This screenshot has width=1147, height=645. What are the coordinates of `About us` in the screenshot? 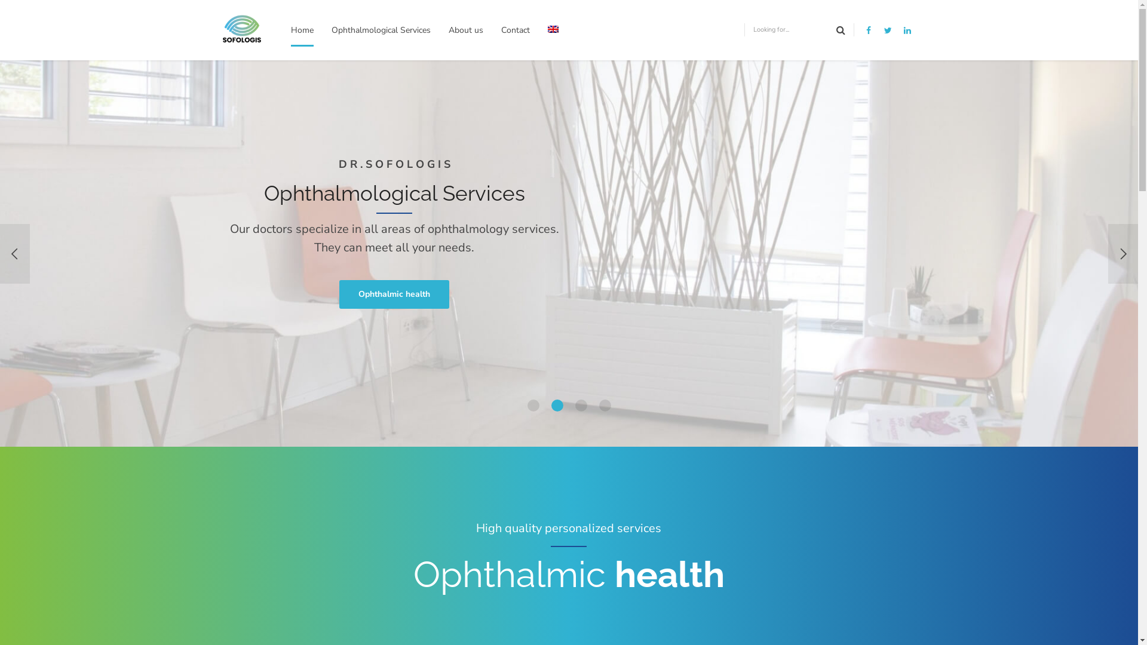 It's located at (466, 30).